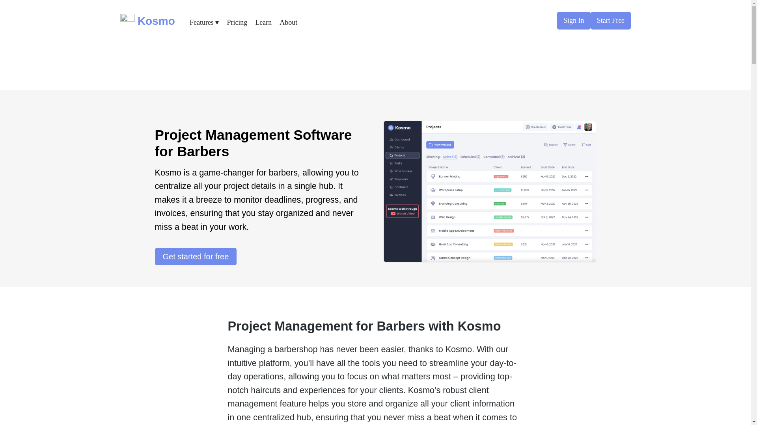 The width and height of the screenshot is (757, 425). What do you see at coordinates (237, 22) in the screenshot?
I see `Pricing` at bounding box center [237, 22].